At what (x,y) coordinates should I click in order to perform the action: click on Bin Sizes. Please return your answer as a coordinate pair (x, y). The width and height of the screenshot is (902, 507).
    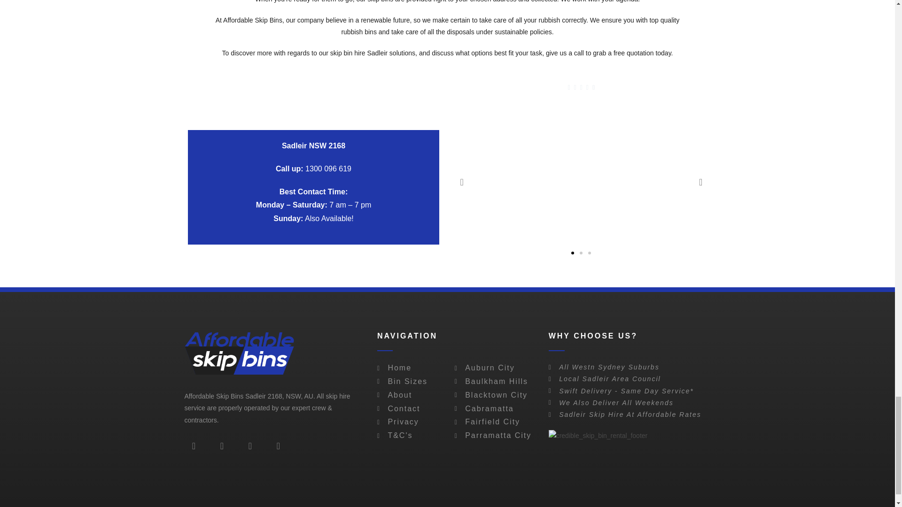
    Looking at the image, I should click on (415, 382).